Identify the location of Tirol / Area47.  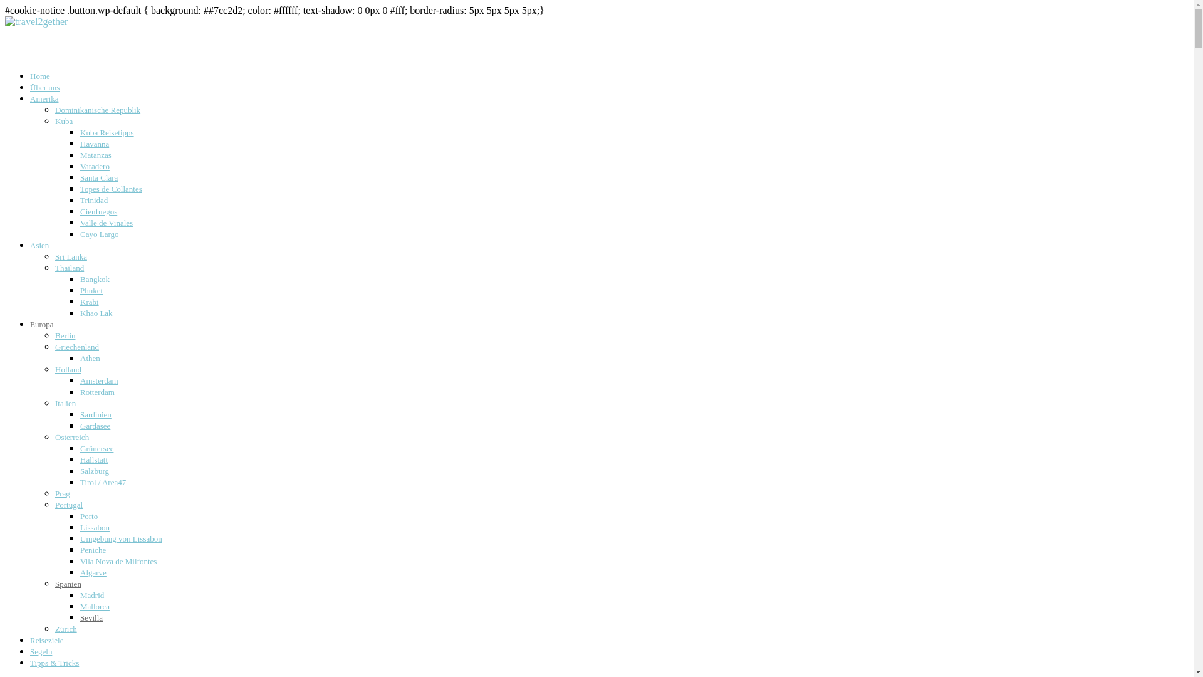
(103, 483).